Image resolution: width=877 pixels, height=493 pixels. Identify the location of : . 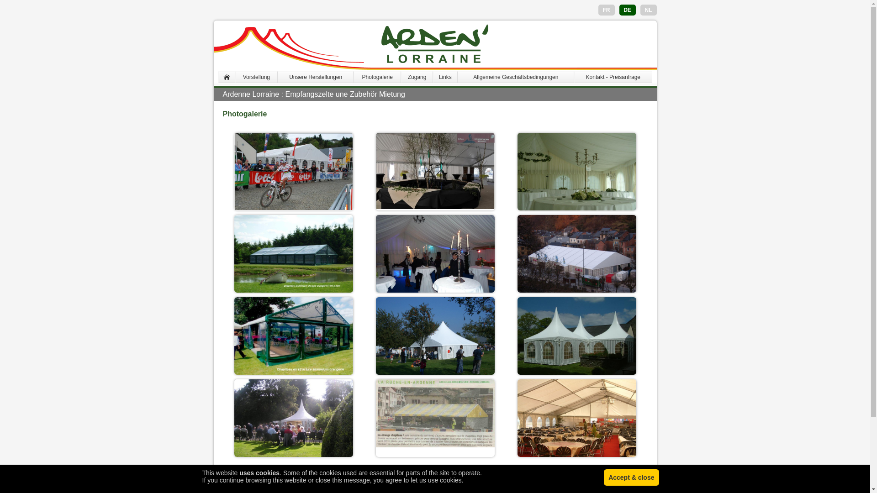
(293, 172).